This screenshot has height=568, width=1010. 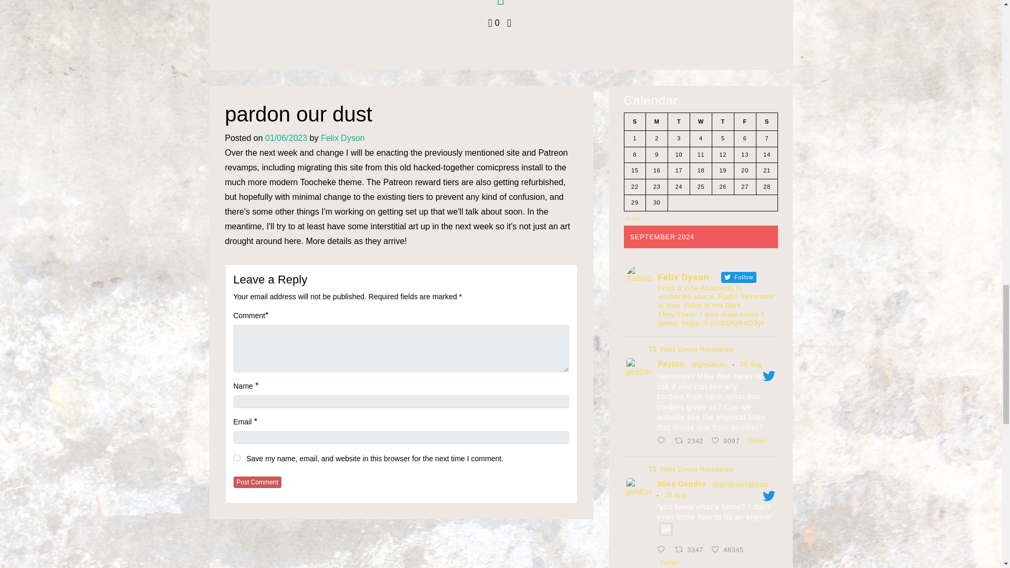 I want to click on Post Comment, so click(x=652, y=348).